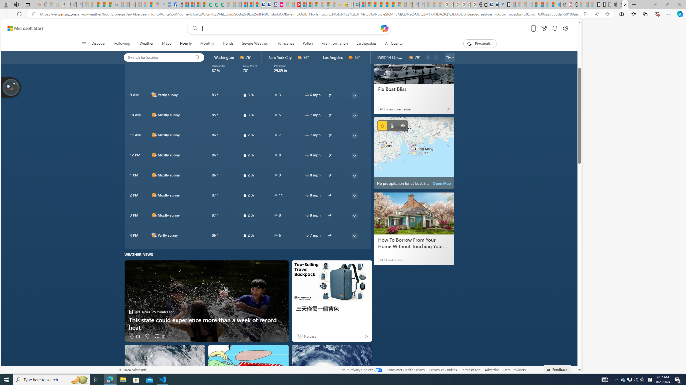  I want to click on Trends, so click(228, 44).